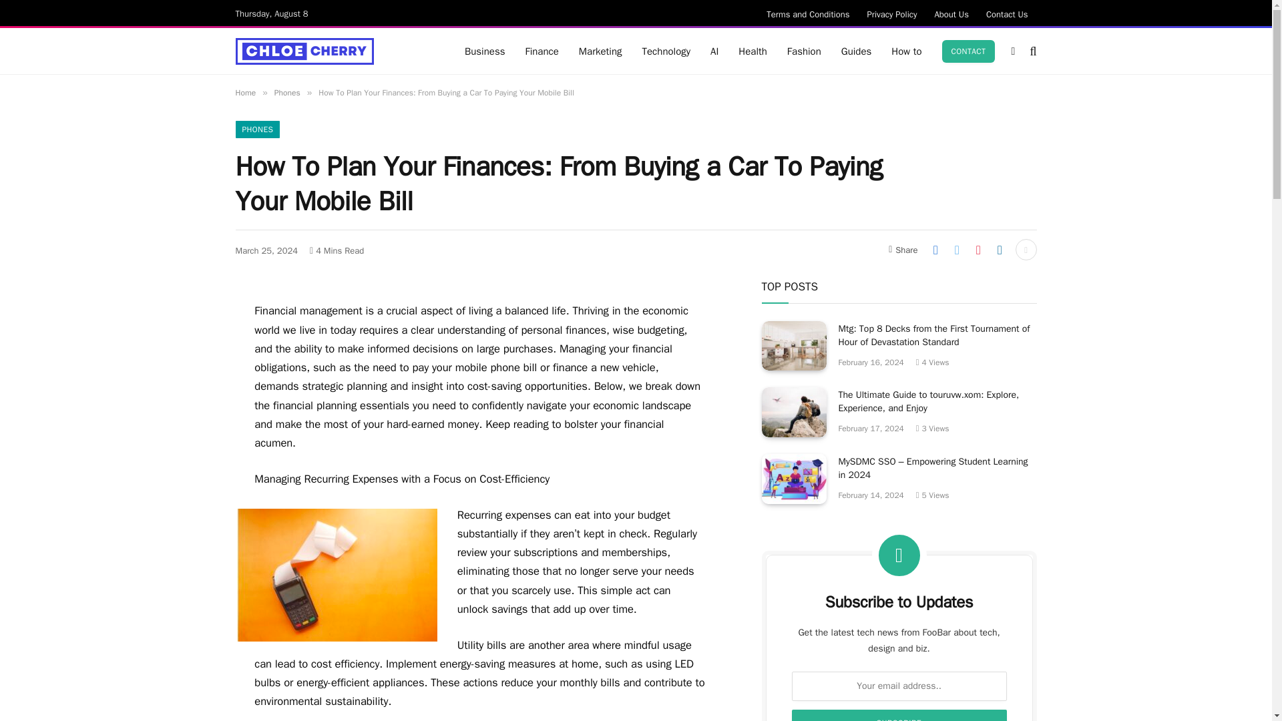 The image size is (1282, 721). Describe the element at coordinates (752, 51) in the screenshot. I see `Health` at that location.